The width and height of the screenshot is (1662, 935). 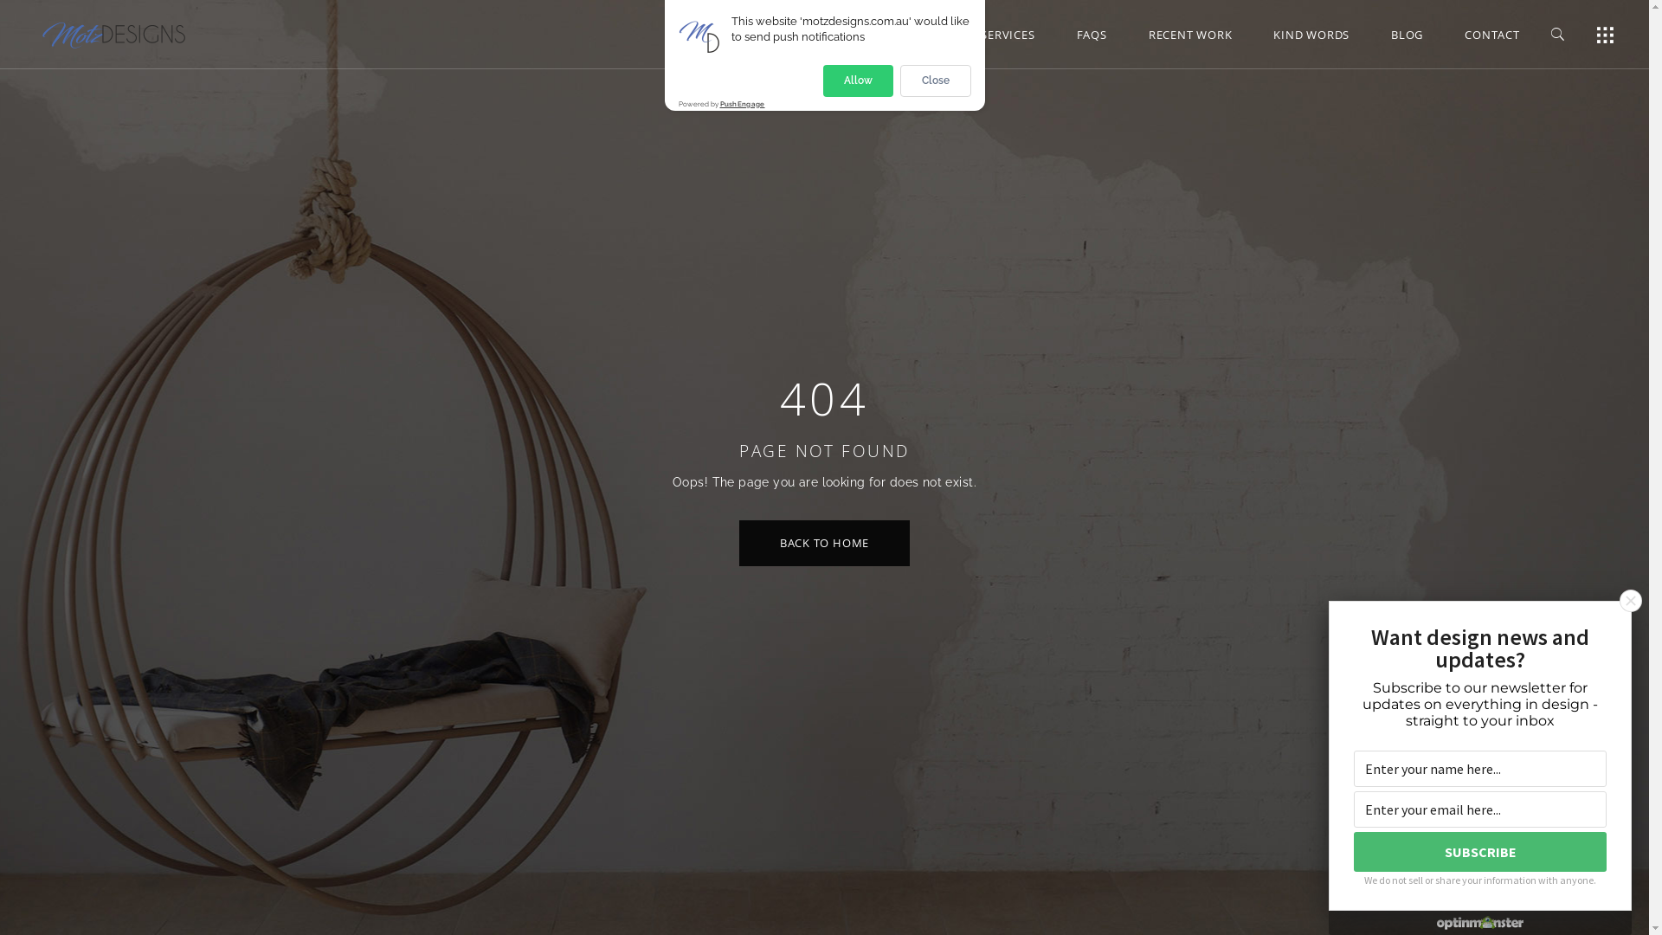 I want to click on Close, so click(x=1631, y=601).